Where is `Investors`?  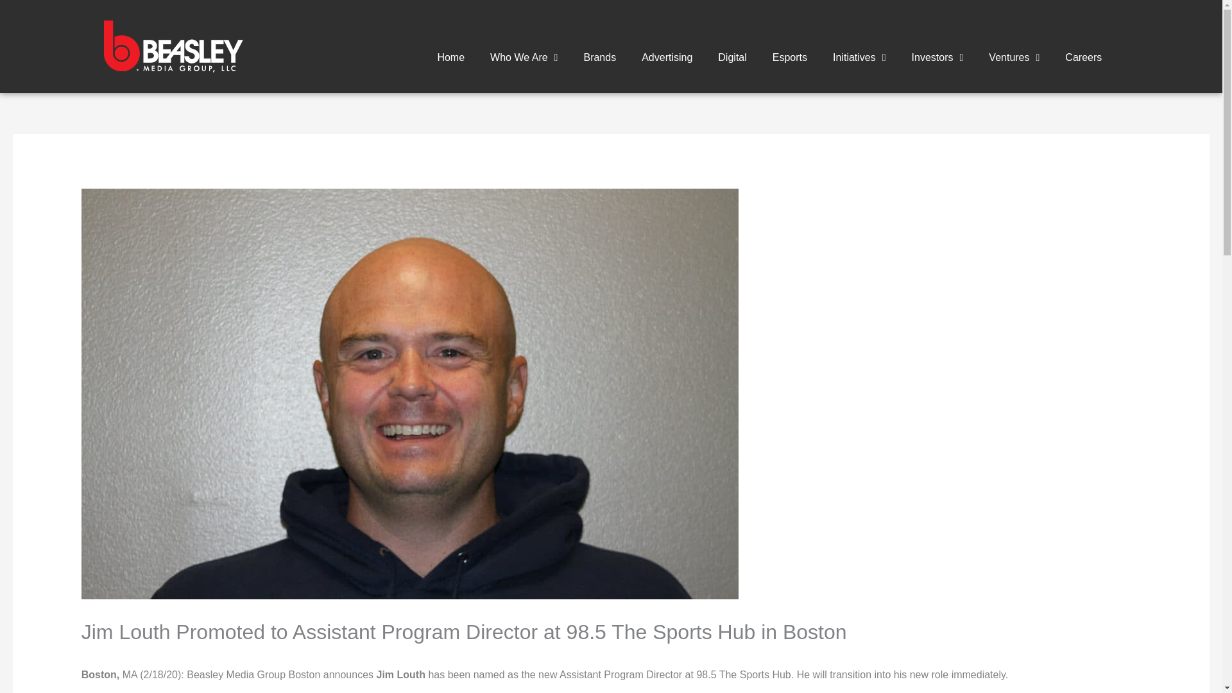 Investors is located at coordinates (938, 56).